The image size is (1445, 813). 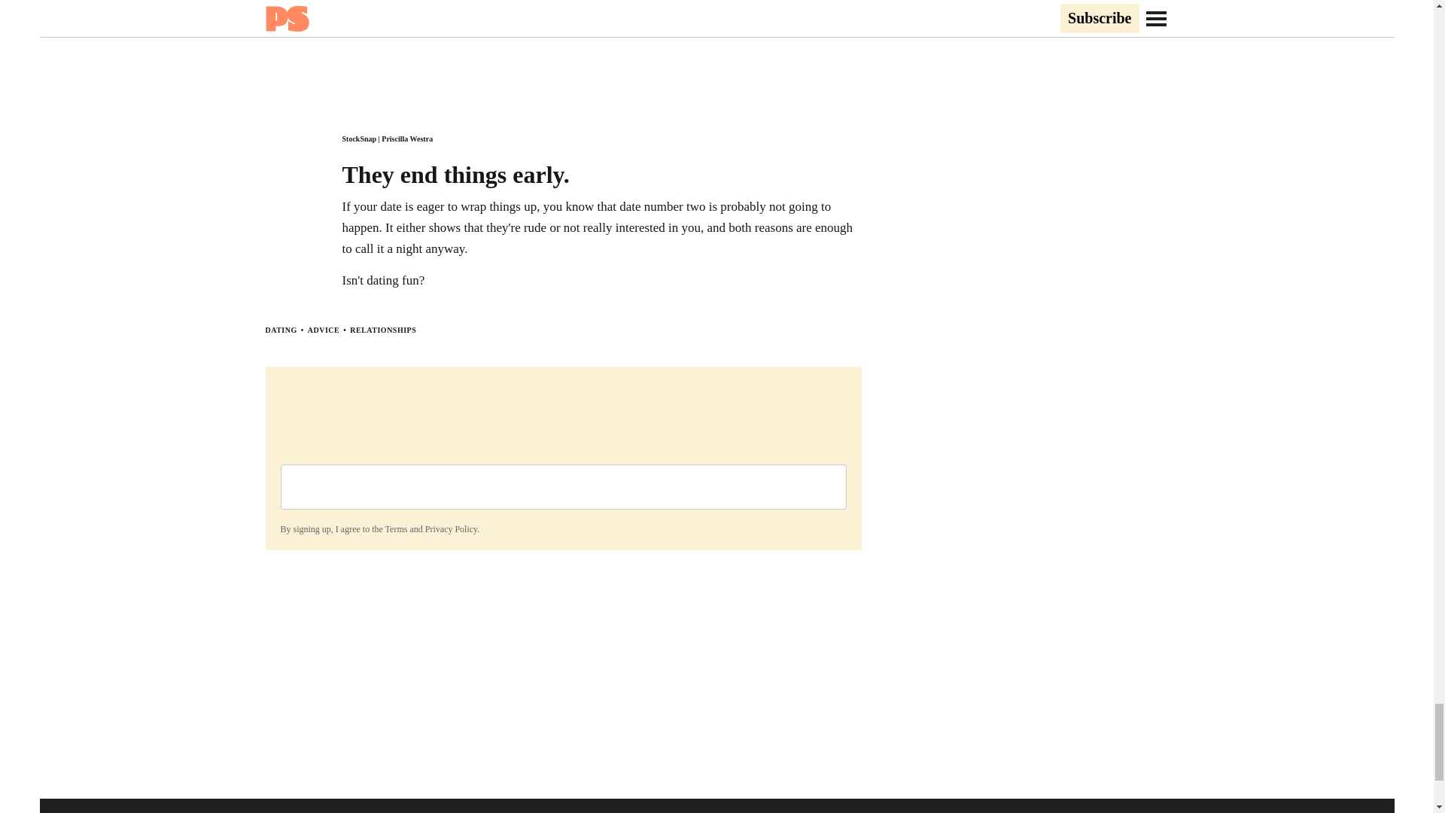 What do you see at coordinates (452, 528) in the screenshot?
I see `Privacy Policy.` at bounding box center [452, 528].